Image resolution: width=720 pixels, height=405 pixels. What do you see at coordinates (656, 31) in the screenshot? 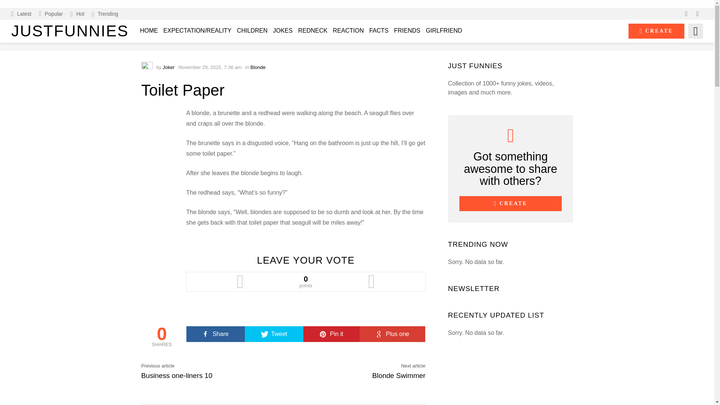
I see `CREATE` at bounding box center [656, 31].